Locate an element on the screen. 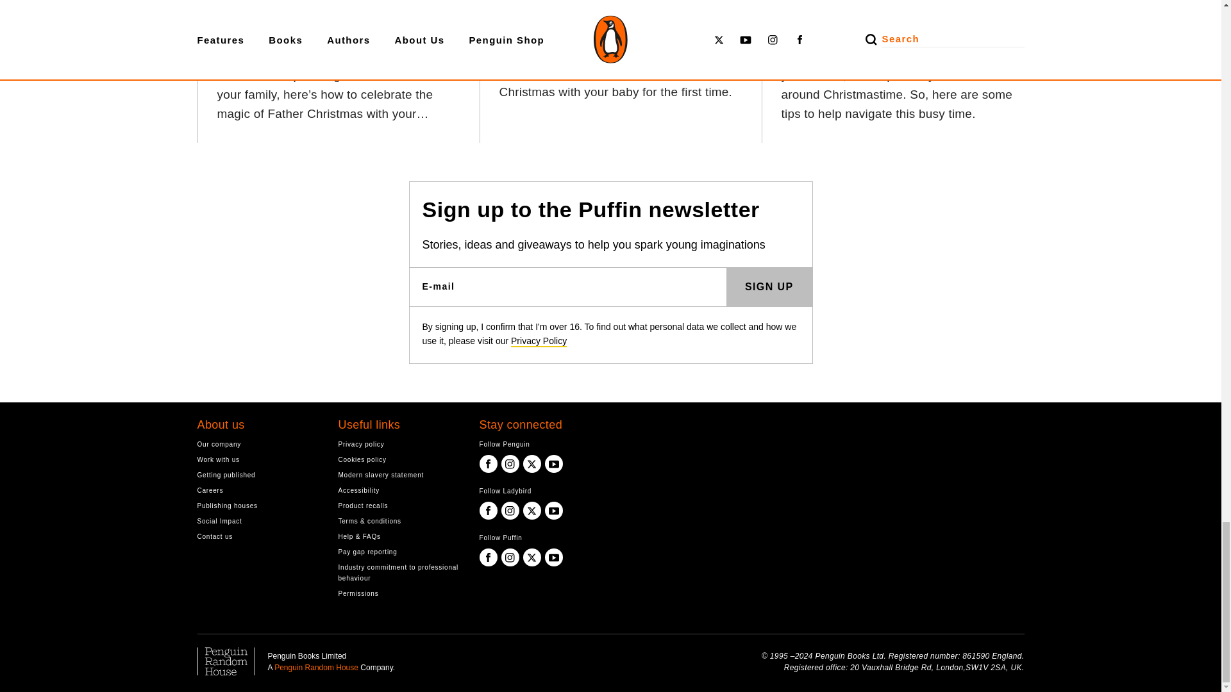 The width and height of the screenshot is (1231, 692). Modern slavery statement is located at coordinates (399, 475).